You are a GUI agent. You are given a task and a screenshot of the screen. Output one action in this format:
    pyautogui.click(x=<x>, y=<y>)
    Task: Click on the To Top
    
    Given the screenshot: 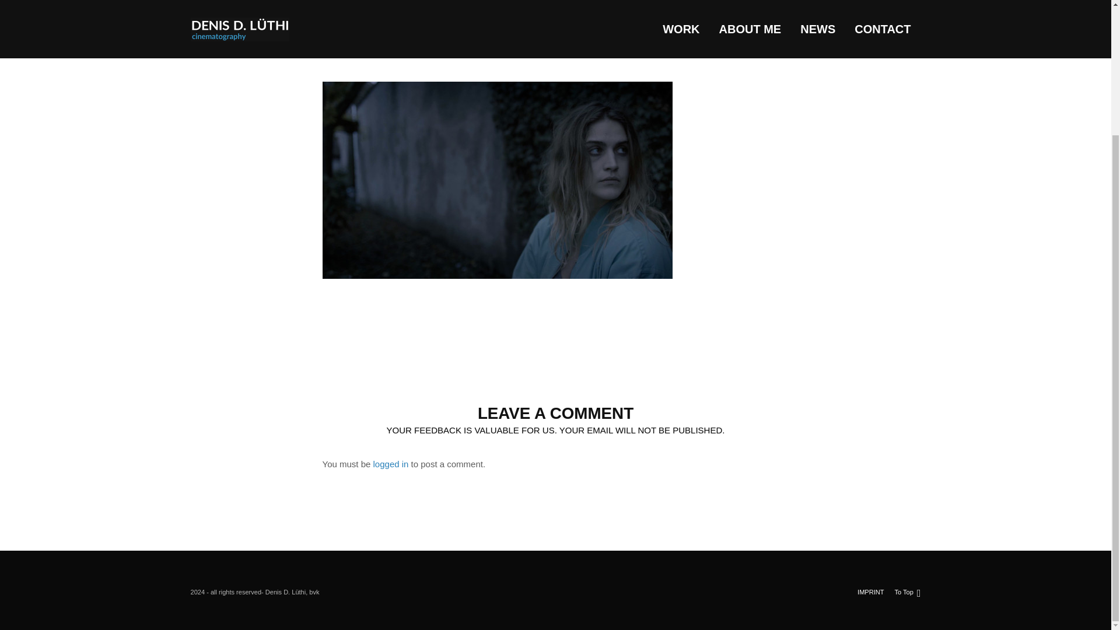 What is the action you would take?
    pyautogui.click(x=908, y=427)
    